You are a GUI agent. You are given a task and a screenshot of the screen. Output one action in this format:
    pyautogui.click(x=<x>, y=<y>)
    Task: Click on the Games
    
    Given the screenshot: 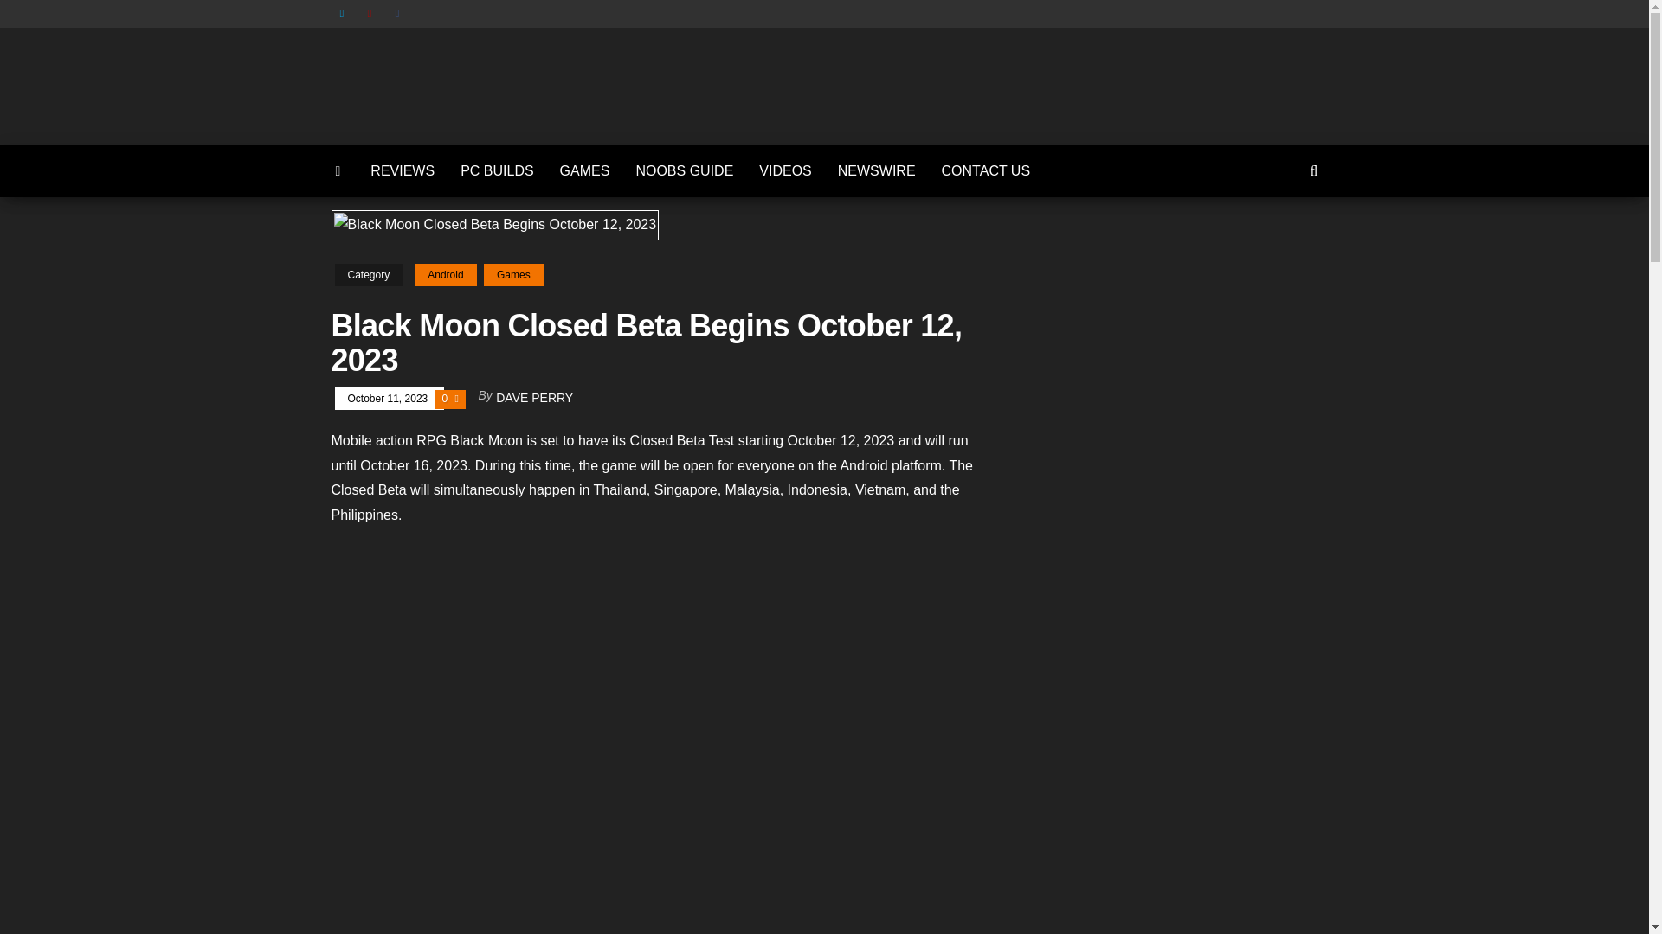 What is the action you would take?
    pyautogui.click(x=585, y=171)
    